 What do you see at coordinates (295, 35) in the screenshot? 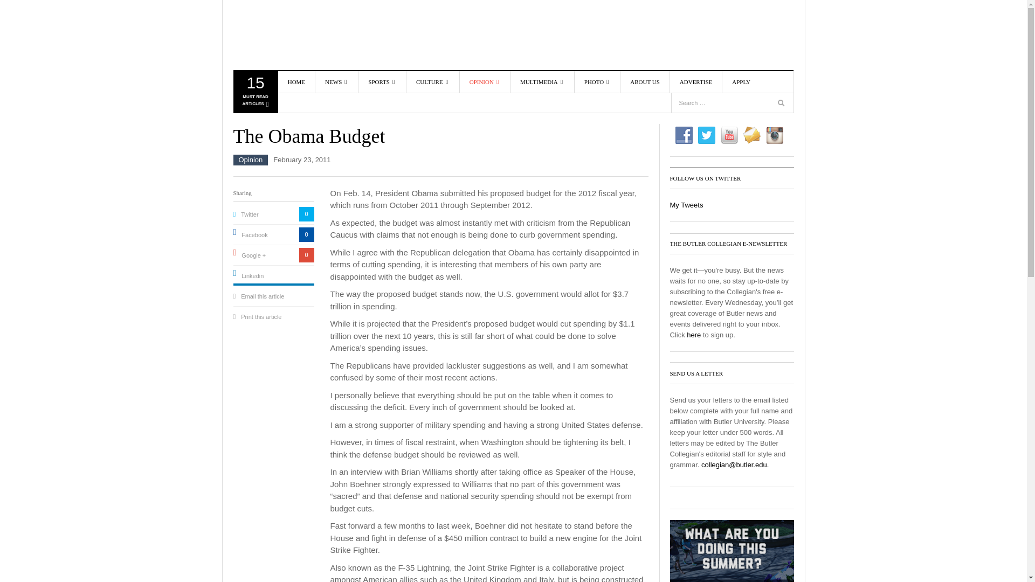
I see `The Butler Collegian` at bounding box center [295, 35].